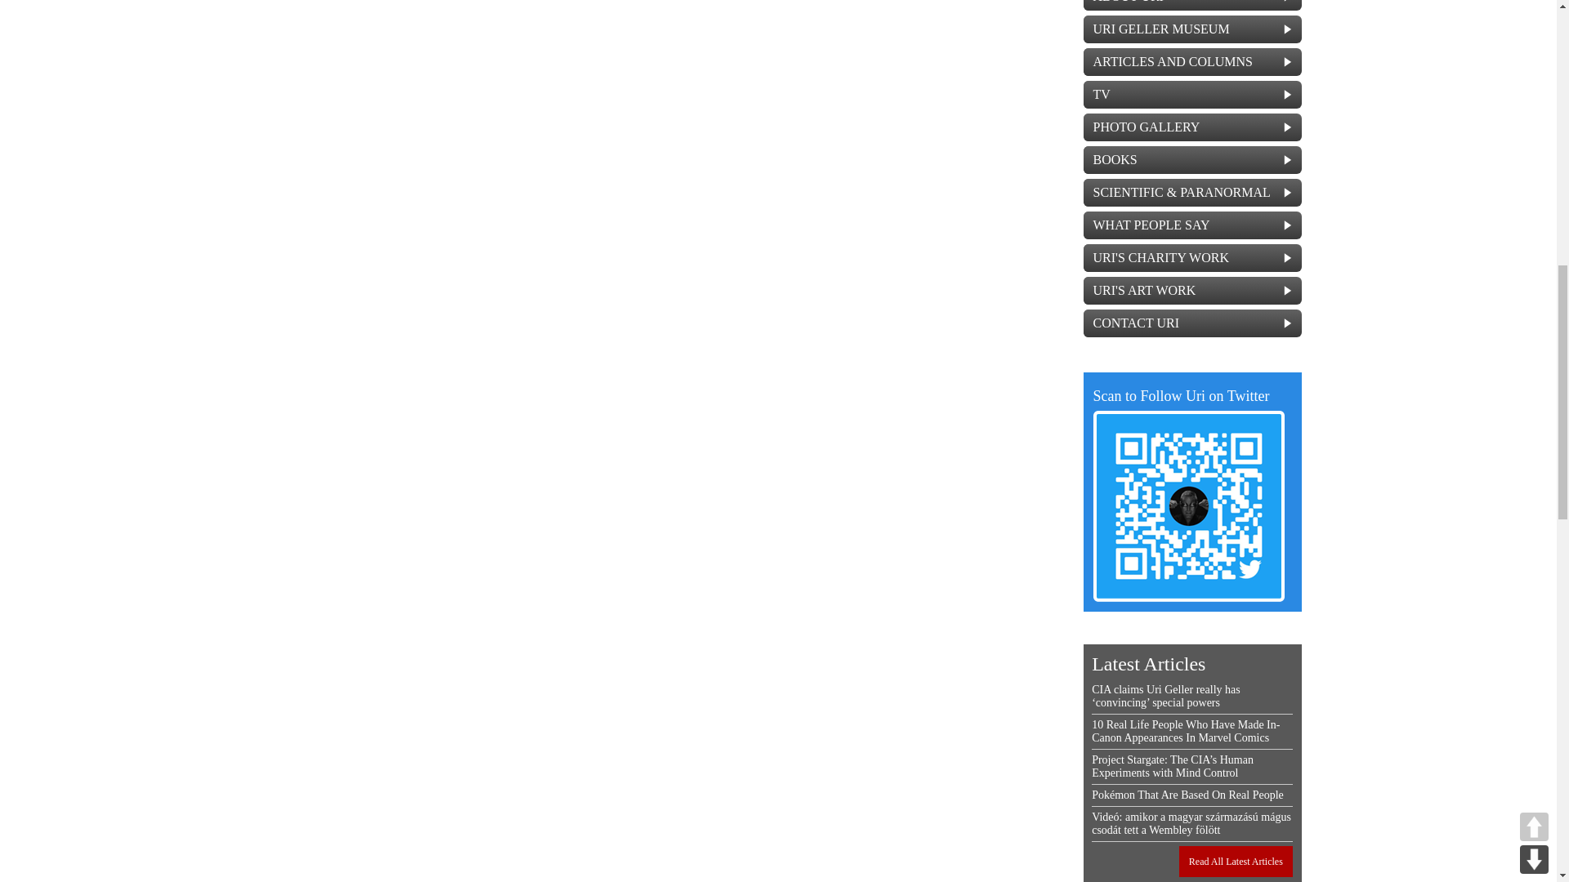 Image resolution: width=1569 pixels, height=882 pixels. Describe the element at coordinates (1193, 323) in the screenshot. I see `CONTACT URI` at that location.